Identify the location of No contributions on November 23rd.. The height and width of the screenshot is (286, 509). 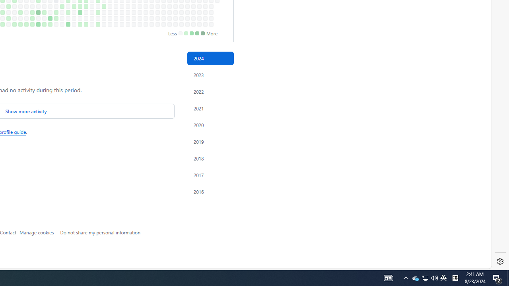
(181, 24).